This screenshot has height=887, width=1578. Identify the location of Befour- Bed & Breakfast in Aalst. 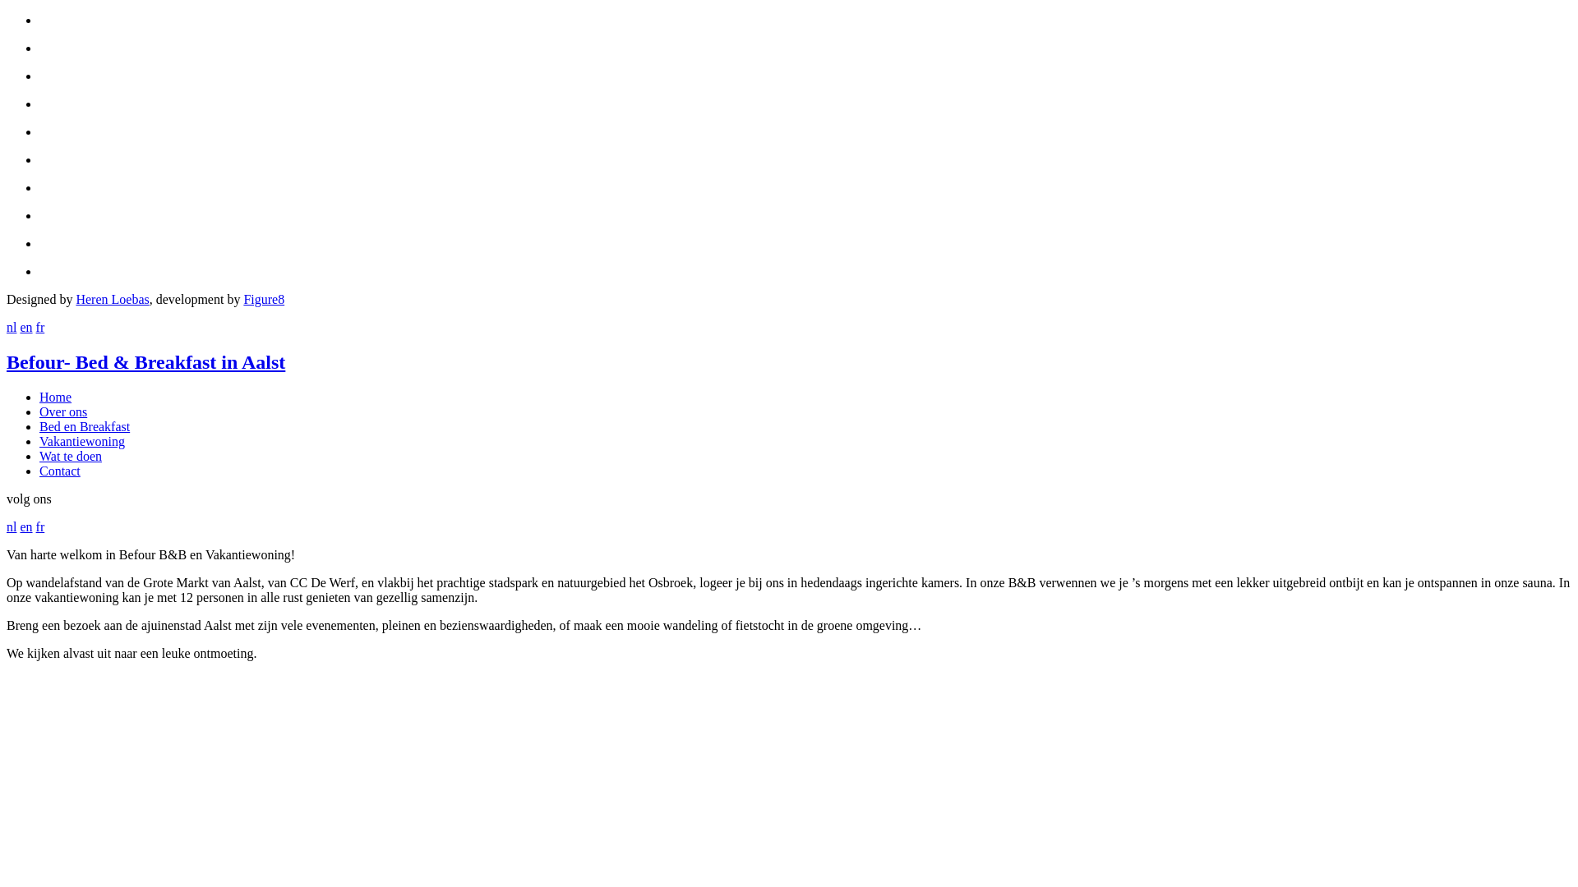
(146, 362).